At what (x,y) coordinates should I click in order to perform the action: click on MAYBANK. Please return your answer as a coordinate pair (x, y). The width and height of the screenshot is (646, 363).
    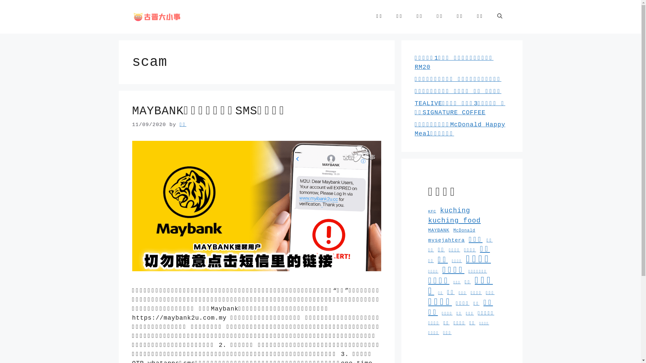
    Looking at the image, I should click on (439, 231).